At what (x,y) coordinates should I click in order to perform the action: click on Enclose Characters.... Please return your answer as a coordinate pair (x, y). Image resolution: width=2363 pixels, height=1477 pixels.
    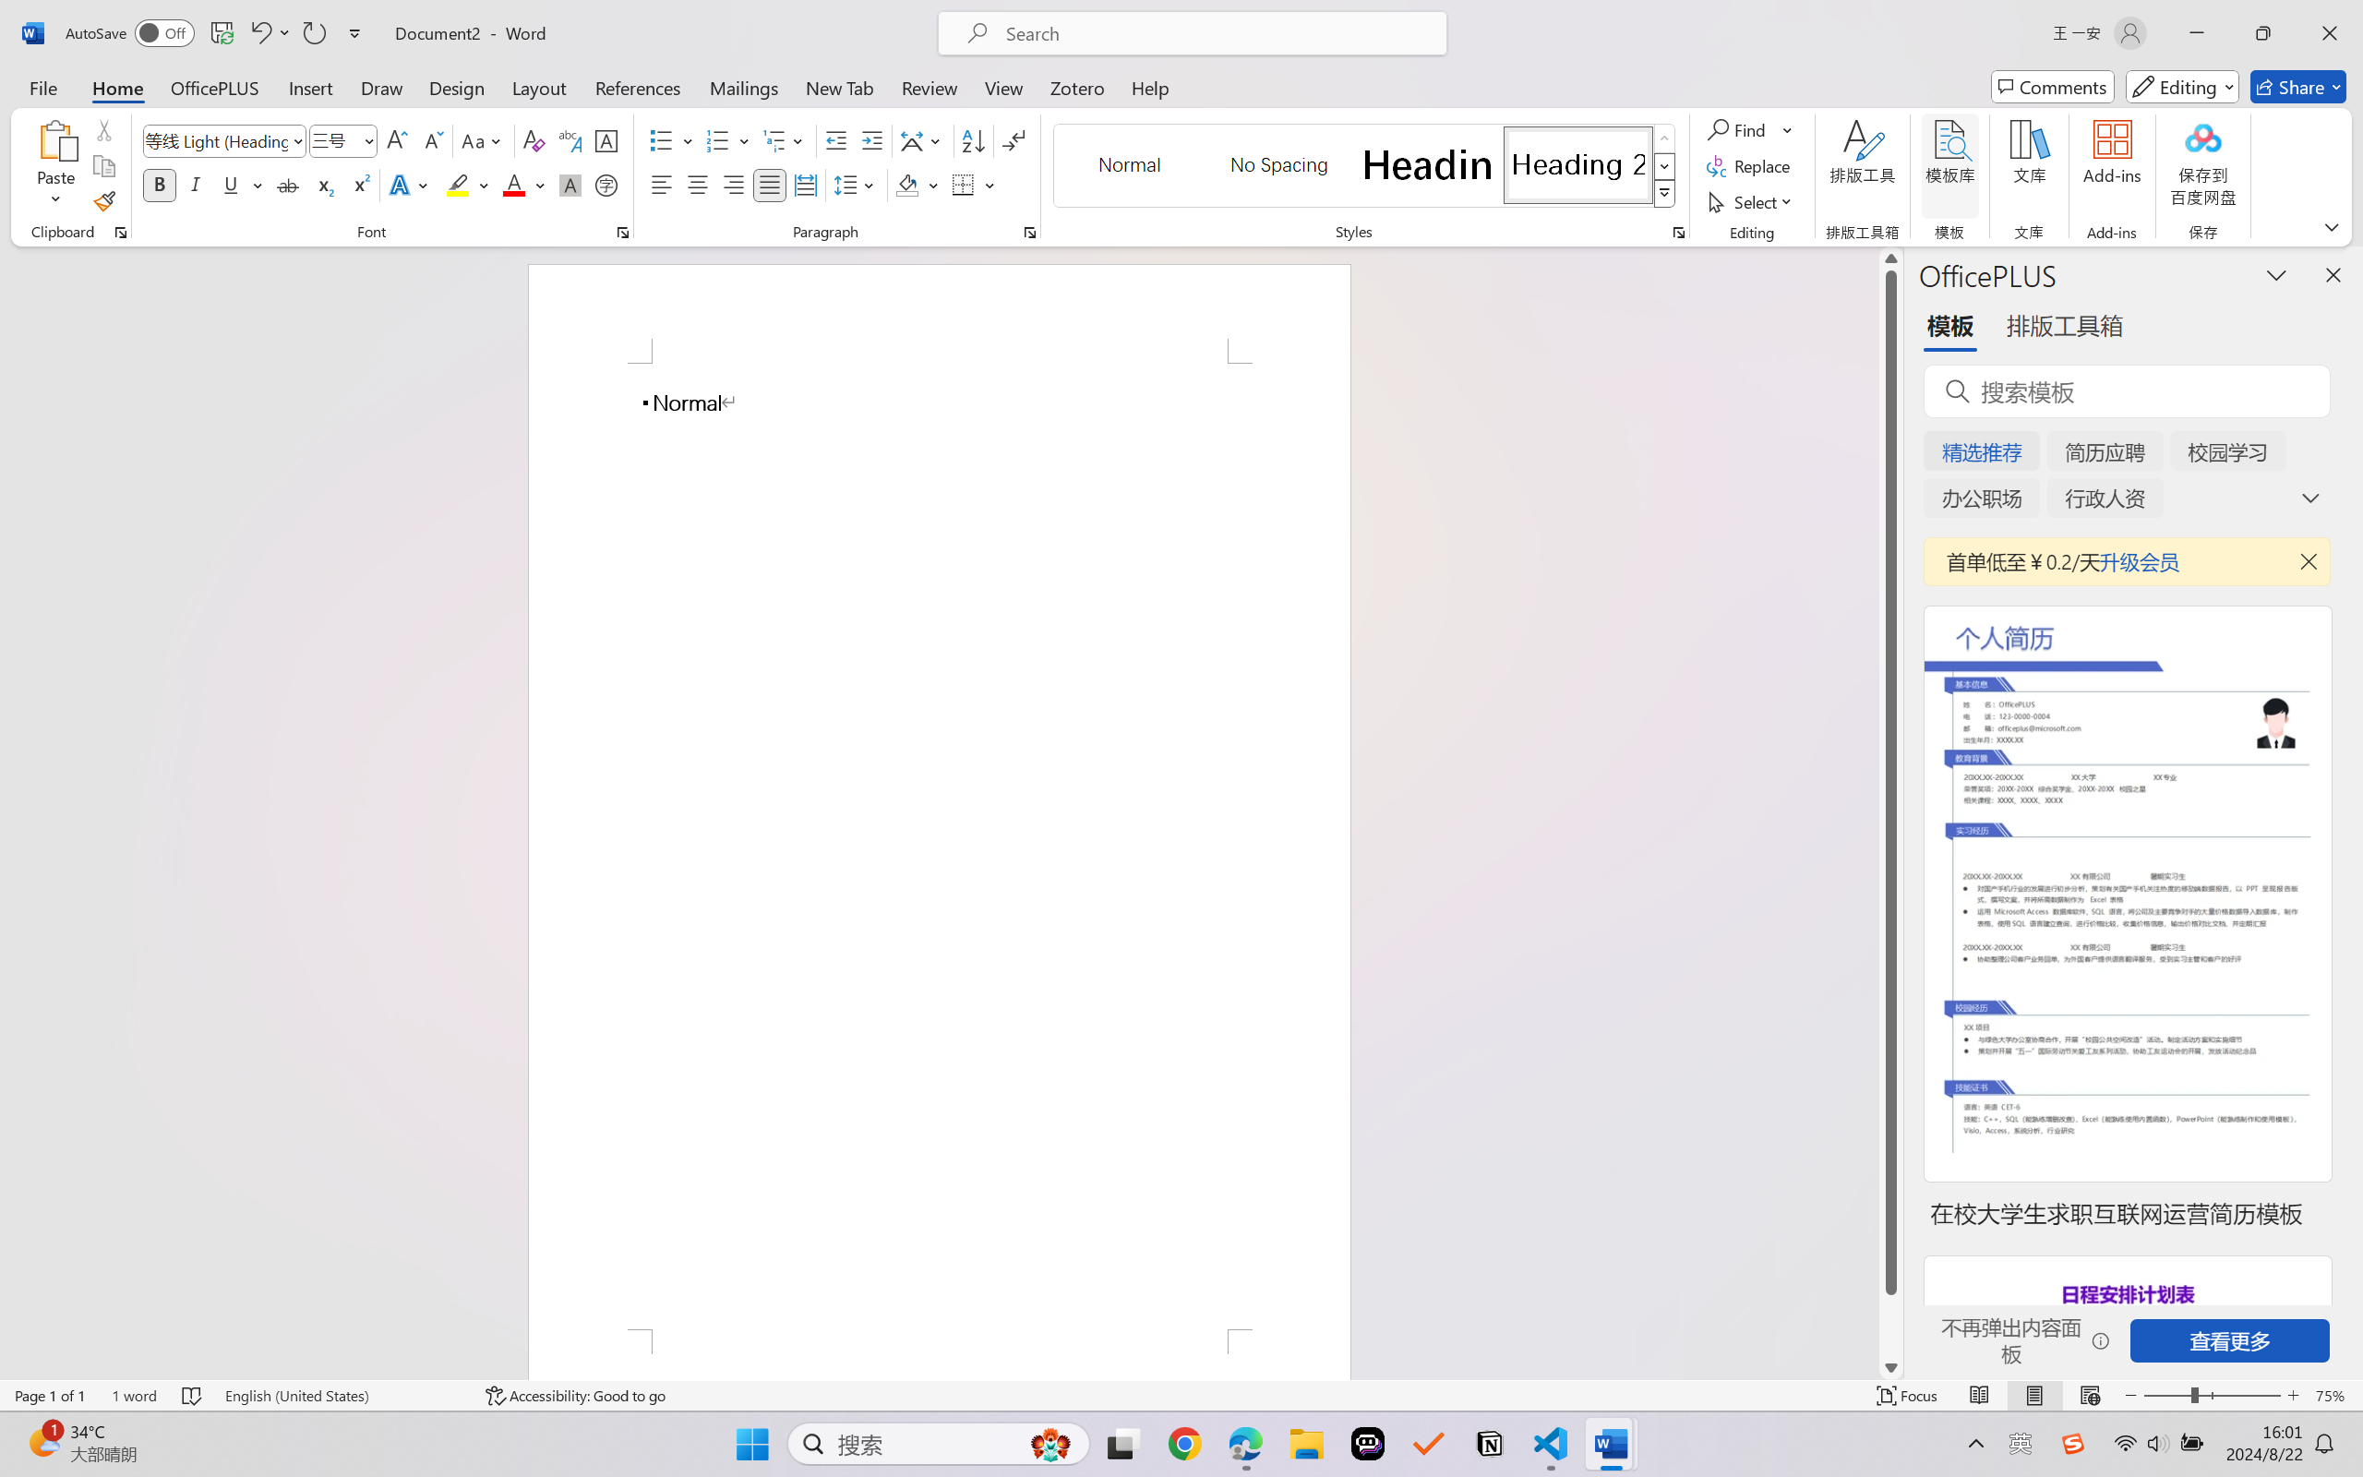
    Looking at the image, I should click on (607, 185).